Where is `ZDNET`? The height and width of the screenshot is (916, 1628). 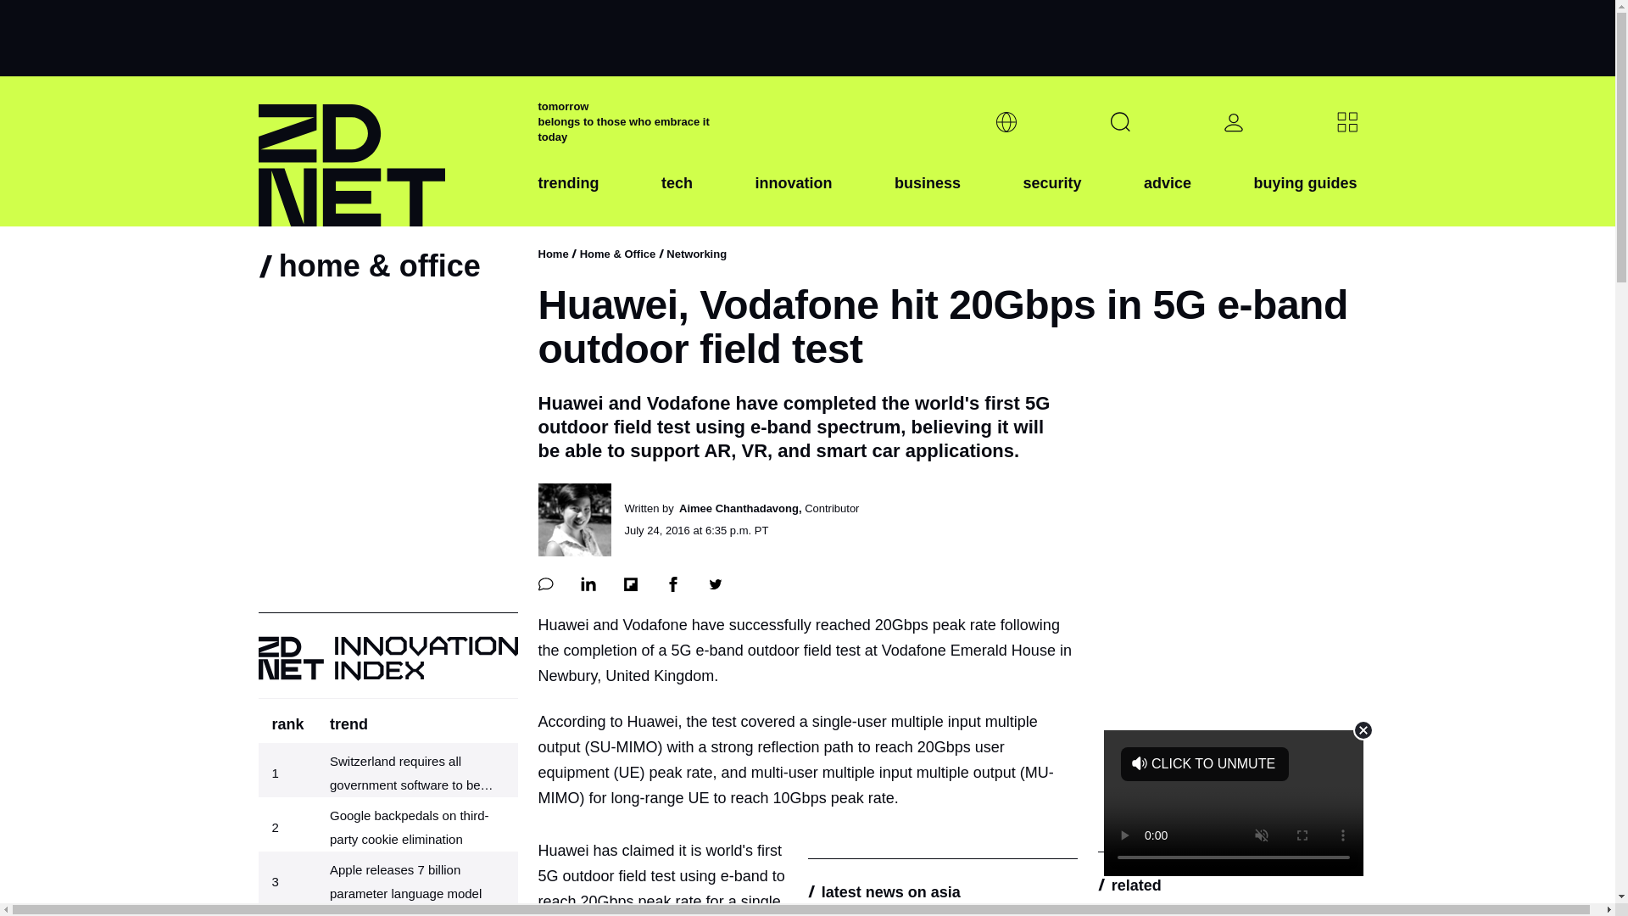 ZDNET is located at coordinates (387, 151).